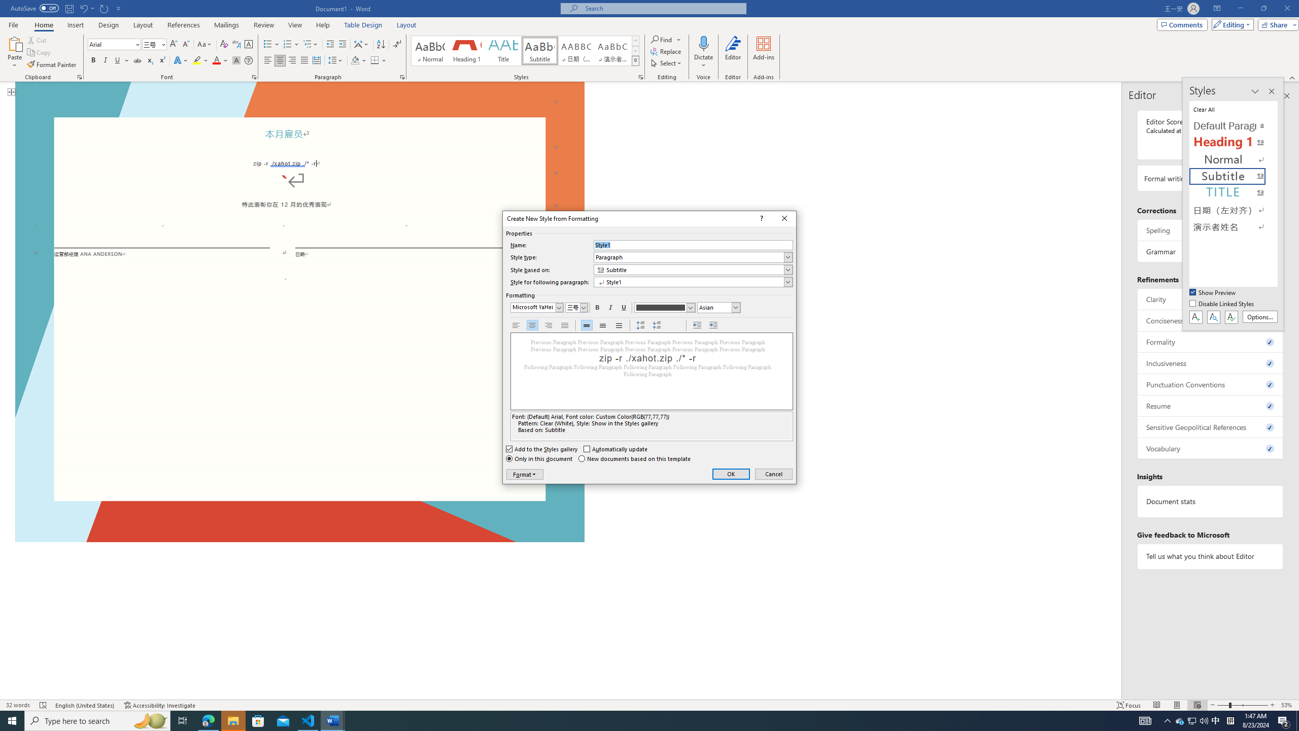 This screenshot has width=1299, height=731. Describe the element at coordinates (208, 721) in the screenshot. I see `Microsoft Edge - 1 running window` at that location.